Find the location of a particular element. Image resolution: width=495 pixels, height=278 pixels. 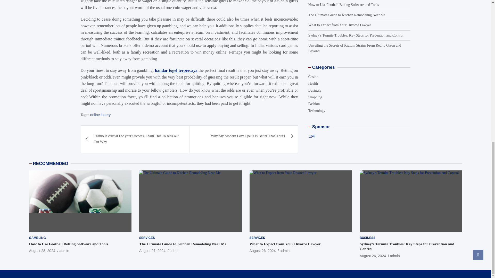

bandar togel terpercaya is located at coordinates (176, 70).